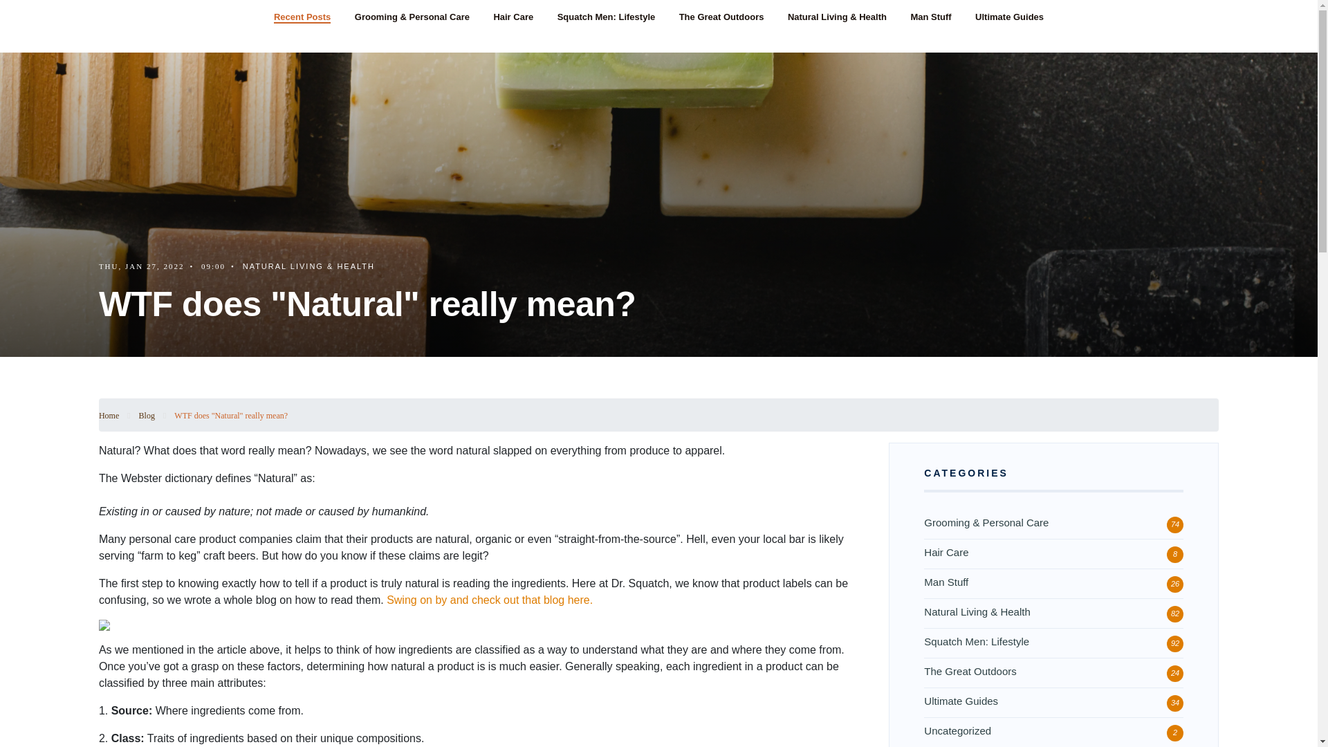  Describe the element at coordinates (513, 17) in the screenshot. I see `Hair Care` at that location.